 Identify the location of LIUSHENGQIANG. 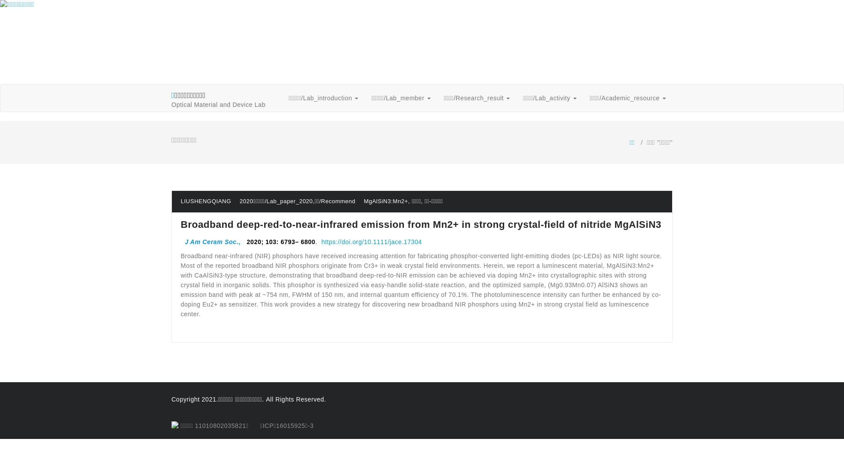
(206, 201).